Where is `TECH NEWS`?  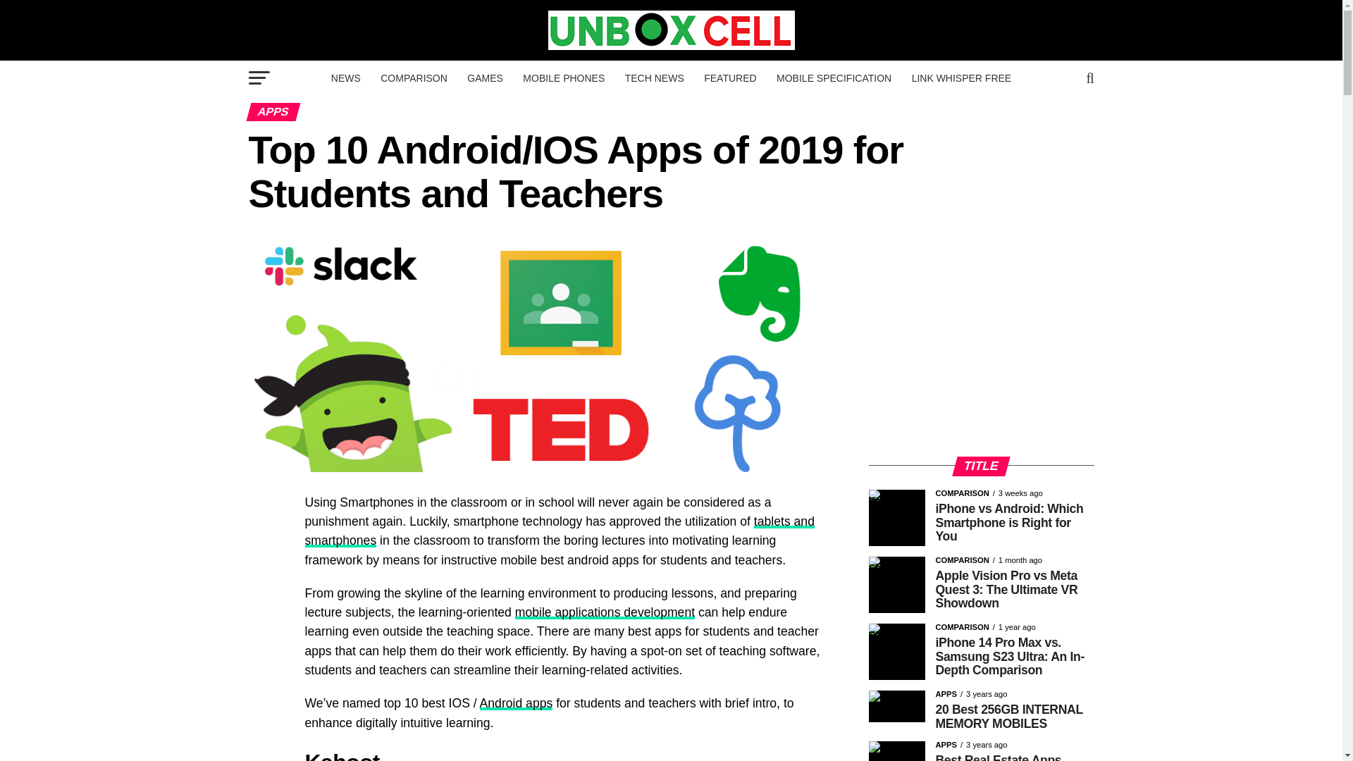 TECH NEWS is located at coordinates (655, 78).